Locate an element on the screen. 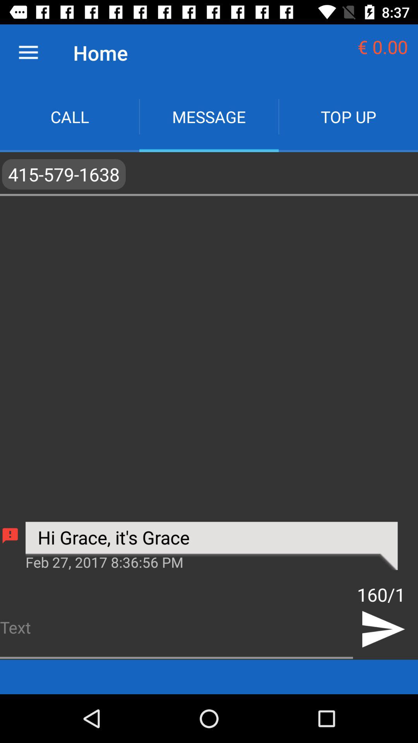 The width and height of the screenshot is (418, 743). turn off the icon to the left of the message icon is located at coordinates (70, 117).